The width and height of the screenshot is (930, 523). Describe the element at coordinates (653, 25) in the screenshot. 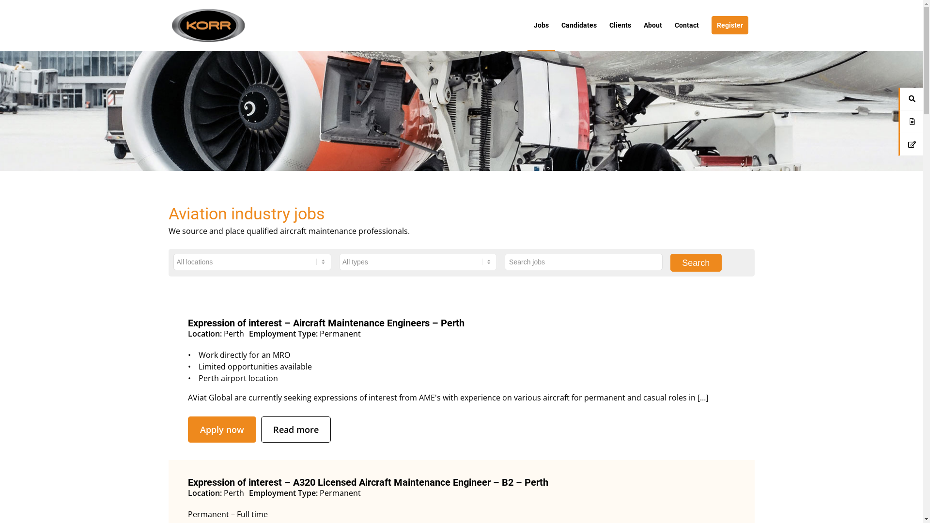

I see `About` at that location.